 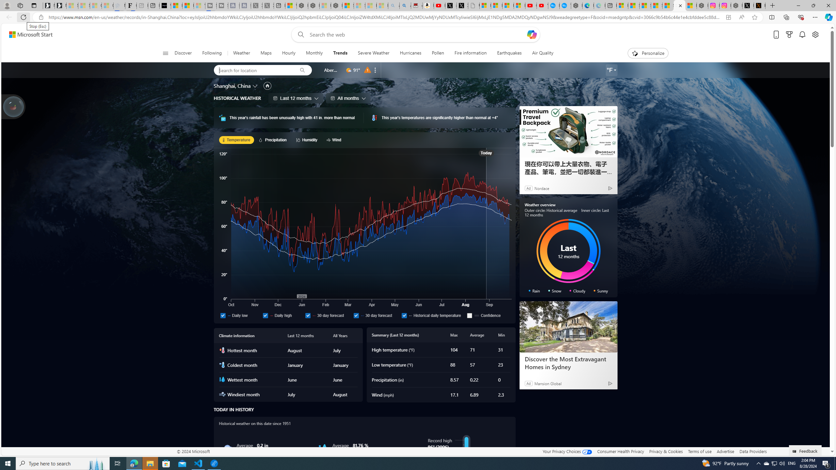 What do you see at coordinates (212, 53) in the screenshot?
I see `Following` at bounding box center [212, 53].